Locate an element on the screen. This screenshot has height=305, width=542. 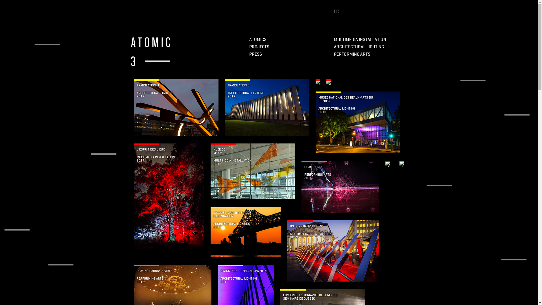
MAESTRO
MAESTRO is located at coordinates (387, 164).